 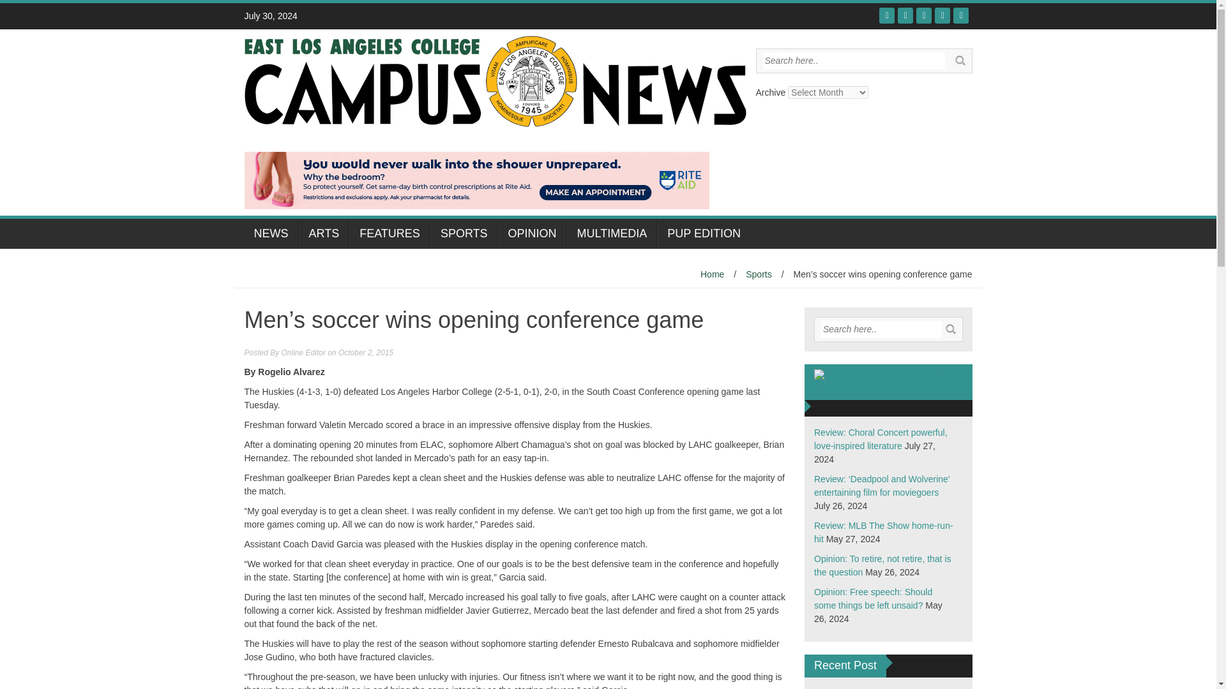 What do you see at coordinates (886, 15) in the screenshot?
I see `Facebook` at bounding box center [886, 15].